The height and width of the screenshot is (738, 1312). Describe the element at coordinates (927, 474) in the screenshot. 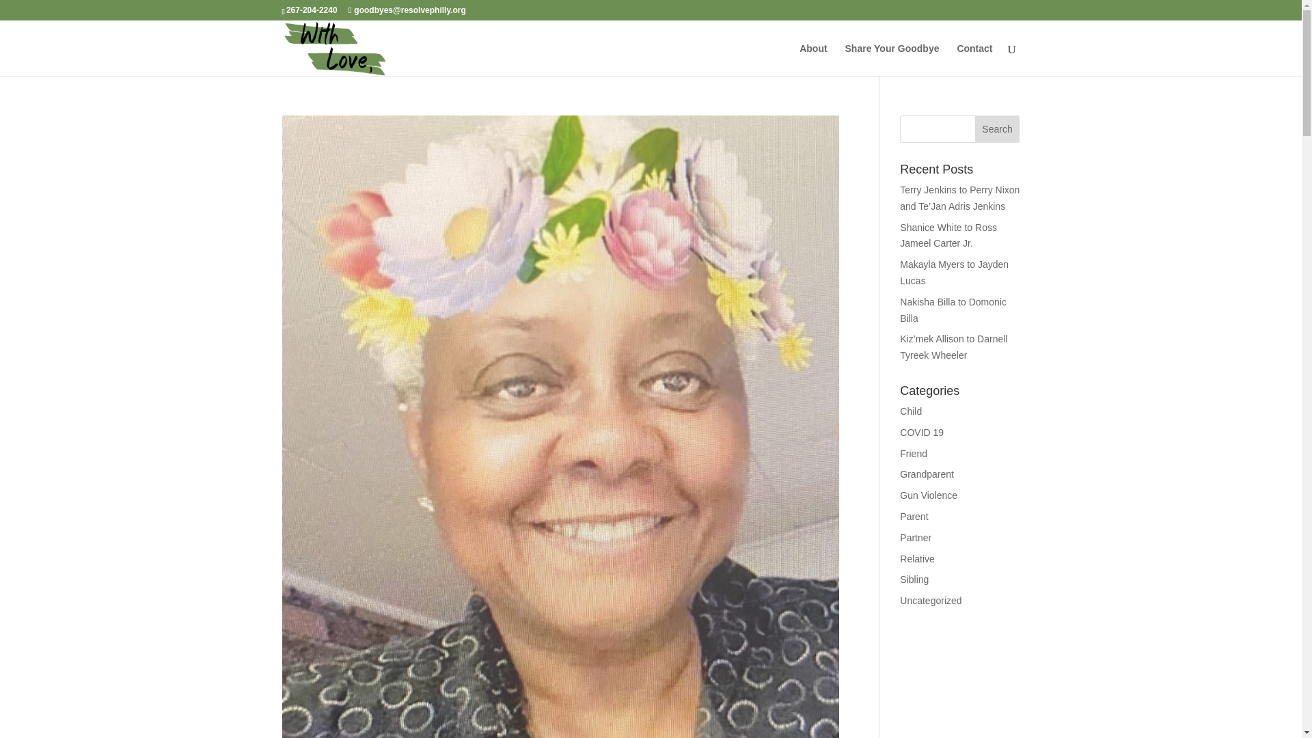

I see `Grandparent` at that location.